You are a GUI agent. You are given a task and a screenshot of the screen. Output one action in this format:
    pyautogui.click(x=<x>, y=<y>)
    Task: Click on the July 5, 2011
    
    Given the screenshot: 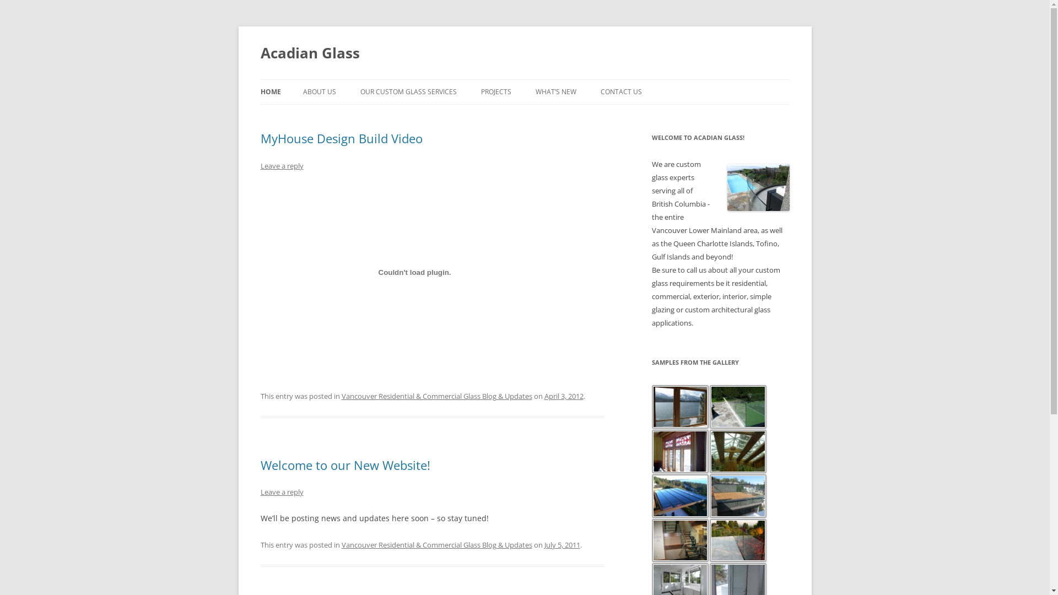 What is the action you would take?
    pyautogui.click(x=562, y=545)
    